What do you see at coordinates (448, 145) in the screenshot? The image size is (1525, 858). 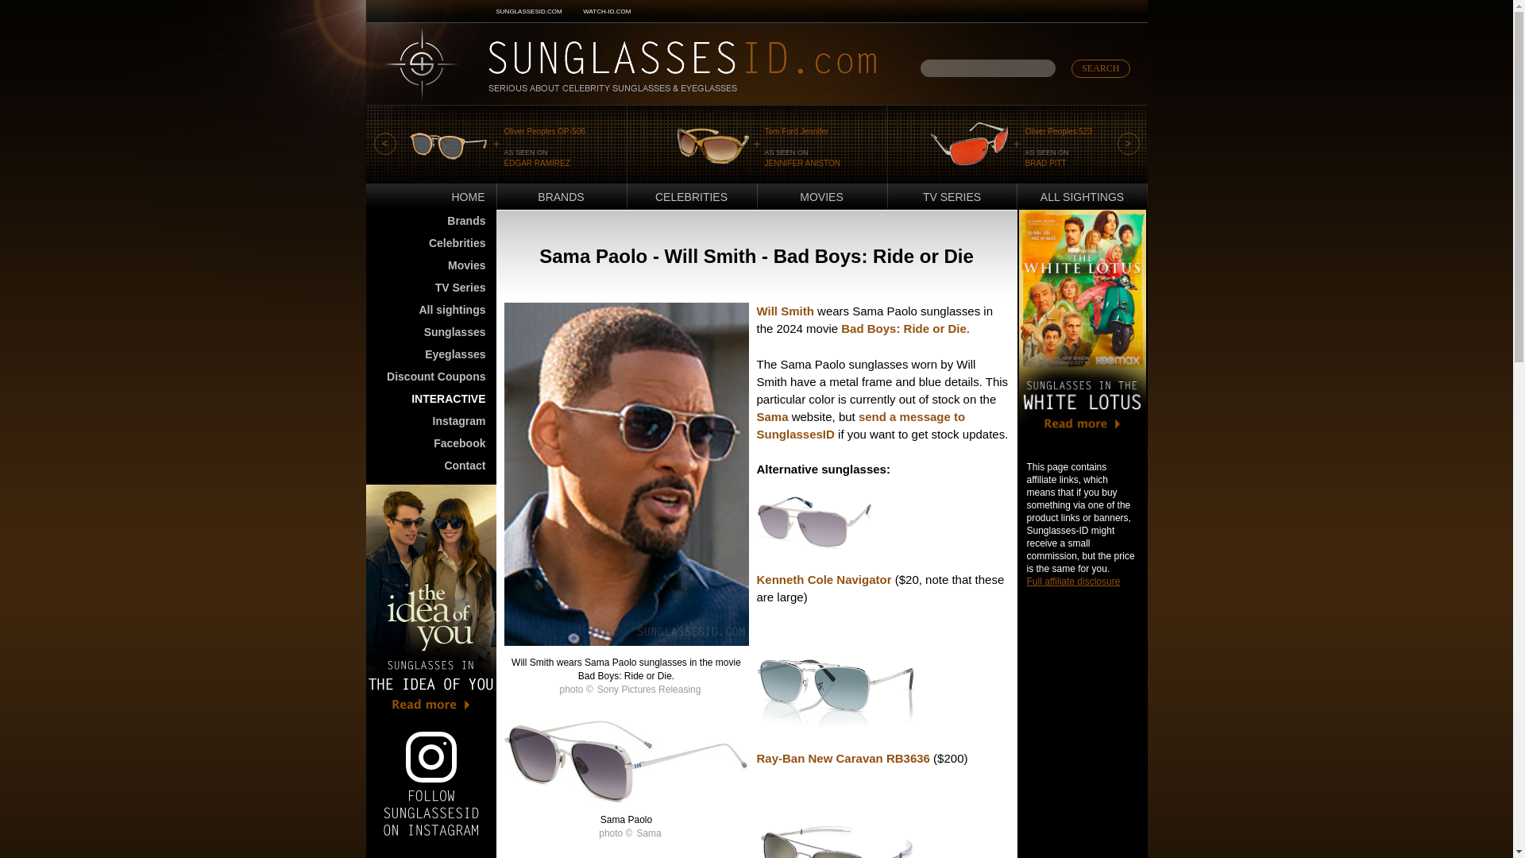 I see `Oliver Peoples OP-506` at bounding box center [448, 145].